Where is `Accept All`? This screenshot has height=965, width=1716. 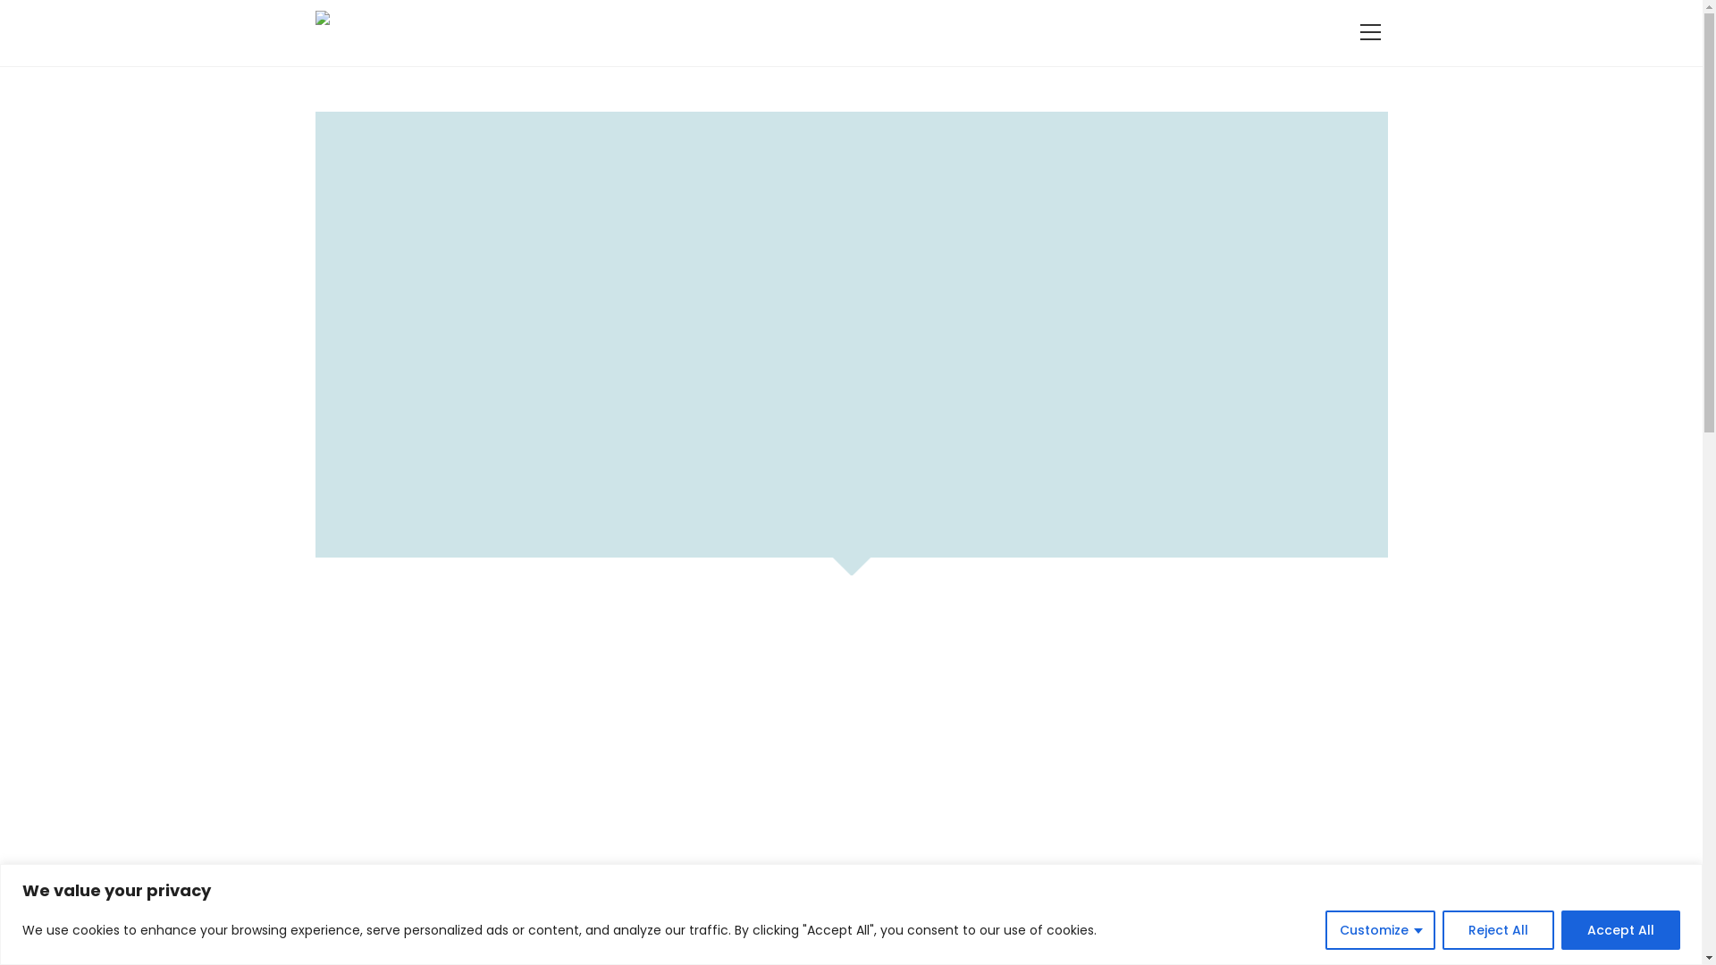 Accept All is located at coordinates (1621, 929).